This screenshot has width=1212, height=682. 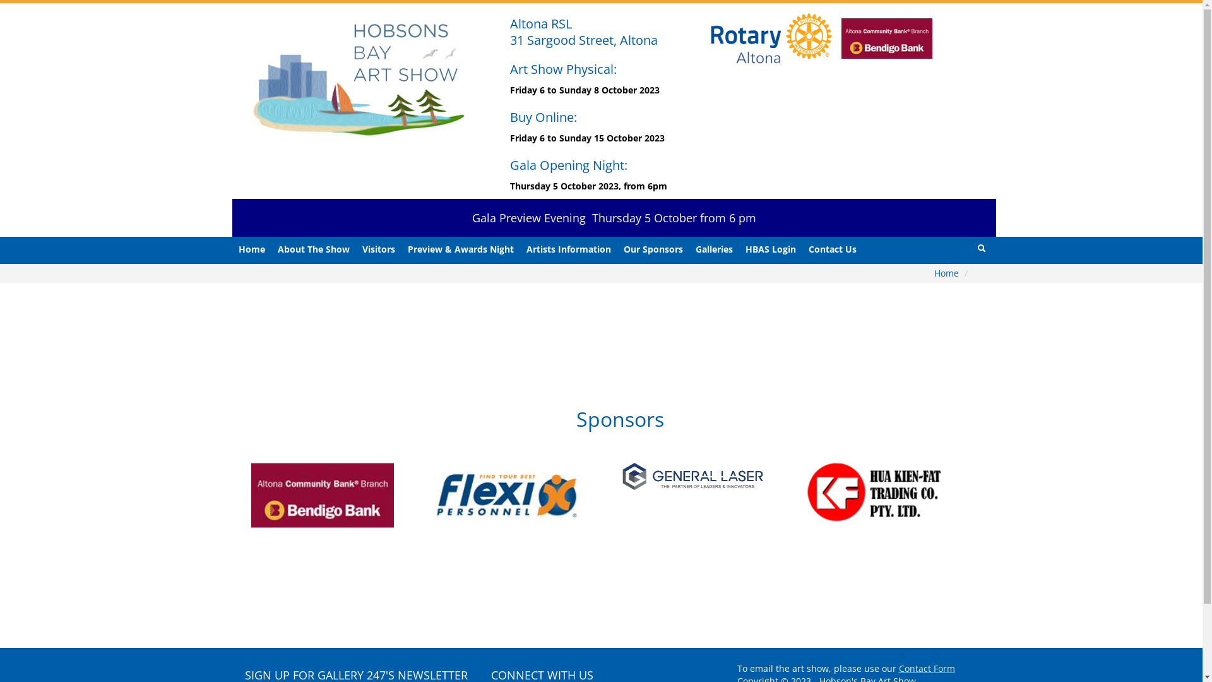 I want to click on Visitors, so click(x=379, y=249).